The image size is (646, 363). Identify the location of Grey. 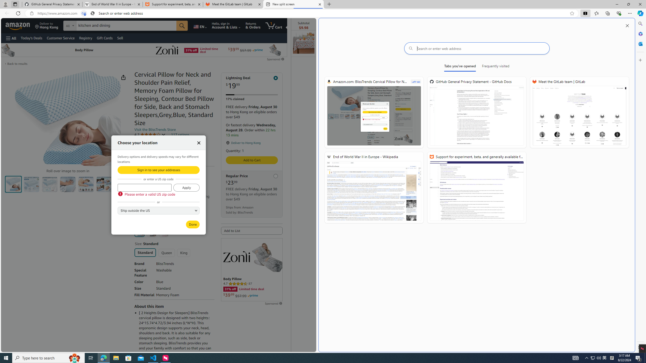
(152, 232).